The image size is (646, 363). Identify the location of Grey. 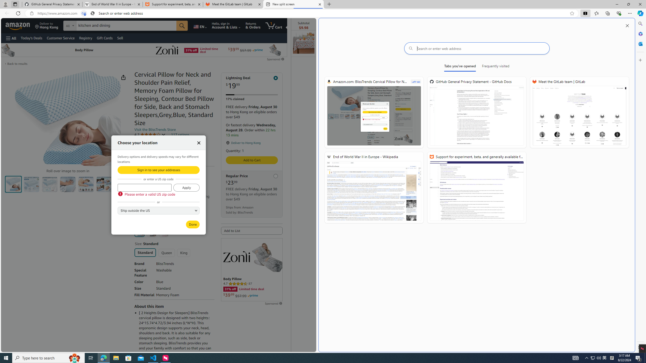
(152, 232).